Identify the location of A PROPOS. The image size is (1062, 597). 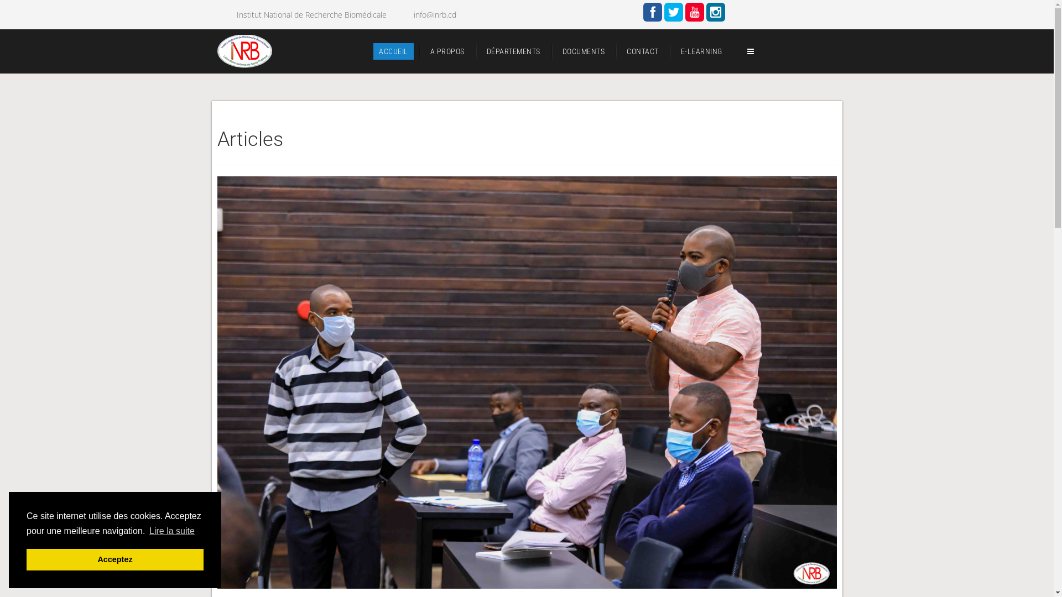
(447, 51).